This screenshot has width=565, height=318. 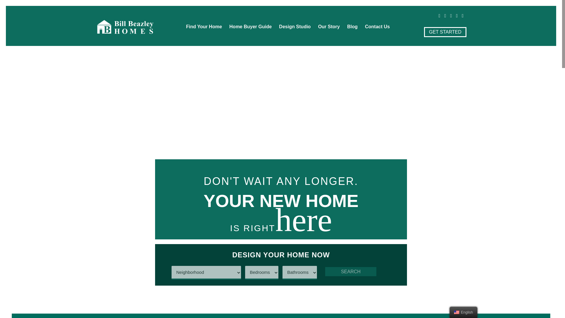 I want to click on Our Story, so click(x=329, y=27).